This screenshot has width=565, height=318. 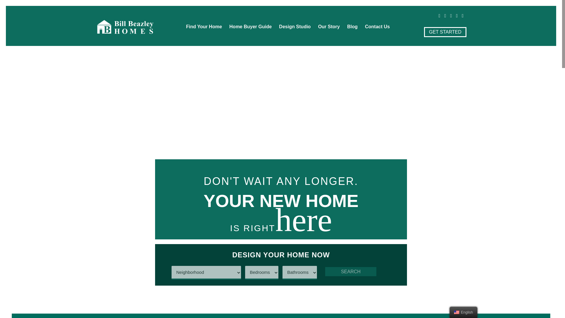 I want to click on Our Story, so click(x=329, y=27).